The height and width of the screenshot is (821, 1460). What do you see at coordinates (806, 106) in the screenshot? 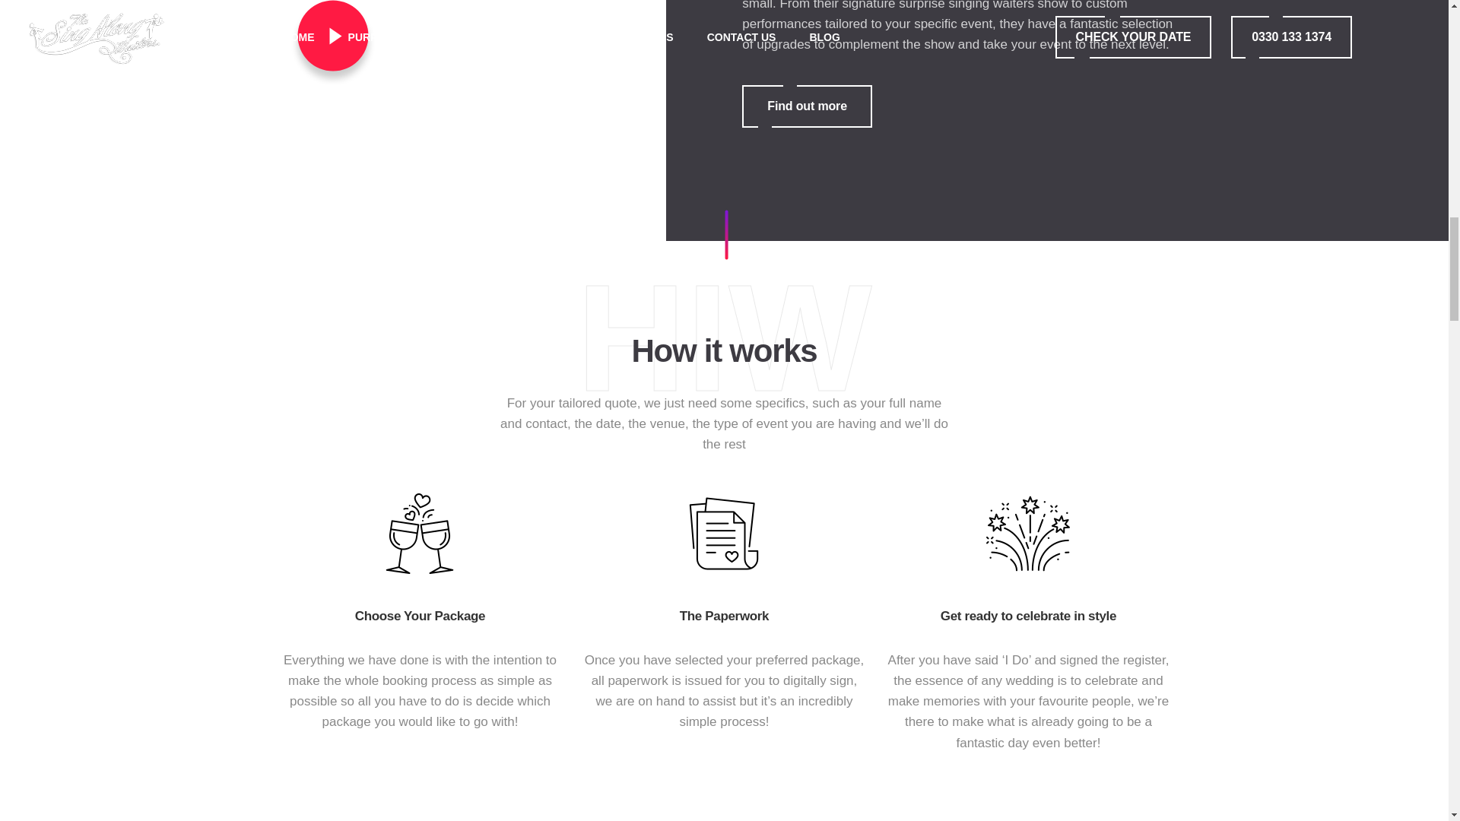
I see `Surprise Shows Champagne Icon` at bounding box center [806, 106].